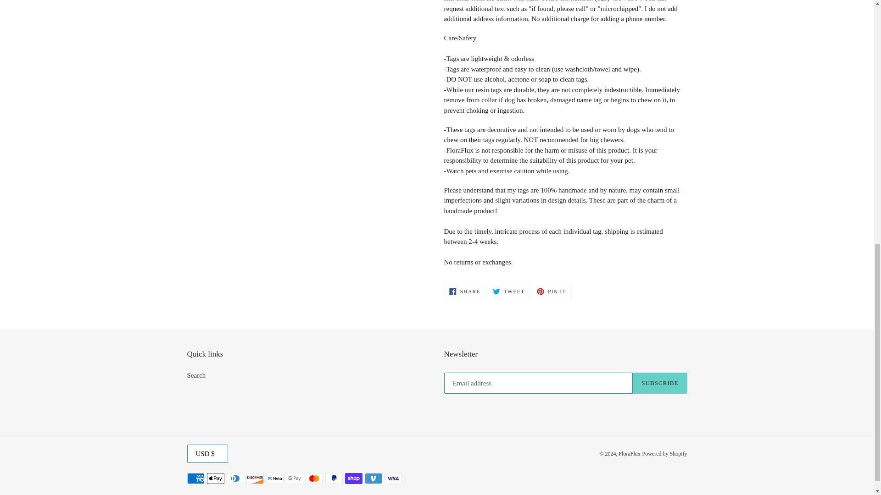 The width and height of the screenshot is (881, 495). What do you see at coordinates (196, 375) in the screenshot?
I see `SUBSCRIBE` at bounding box center [196, 375].